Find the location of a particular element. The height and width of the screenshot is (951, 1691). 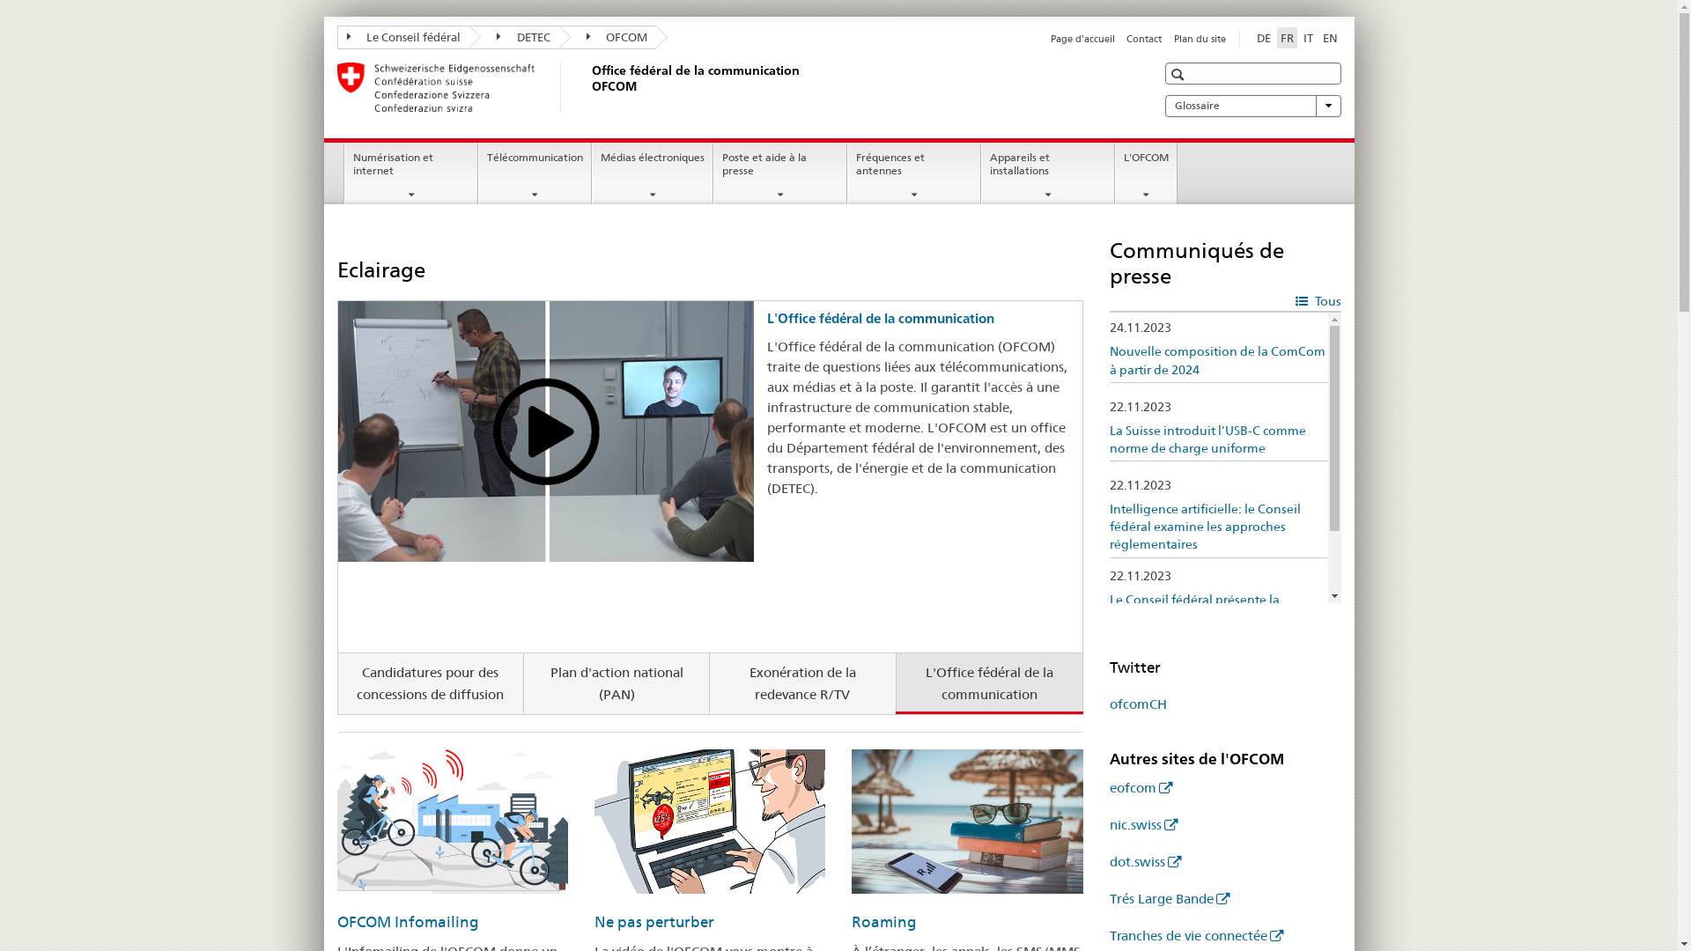

OFCOM Infomailing is located at coordinates (407, 922).